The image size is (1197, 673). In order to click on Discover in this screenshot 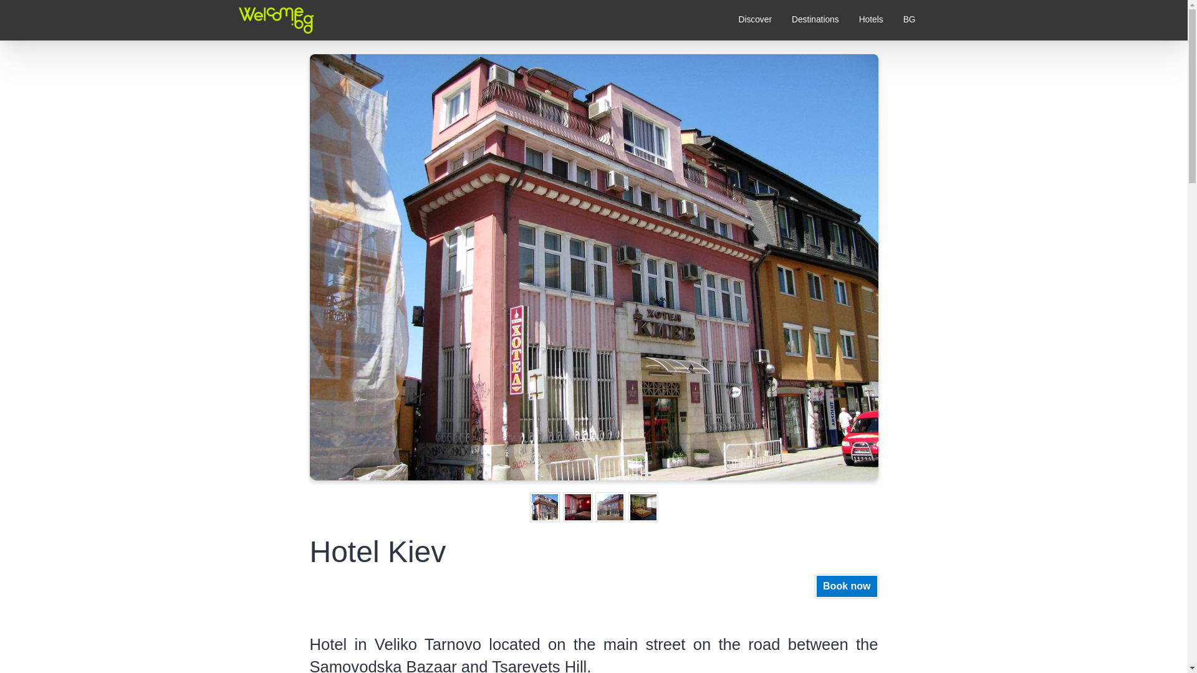, I will do `click(754, 20)`.